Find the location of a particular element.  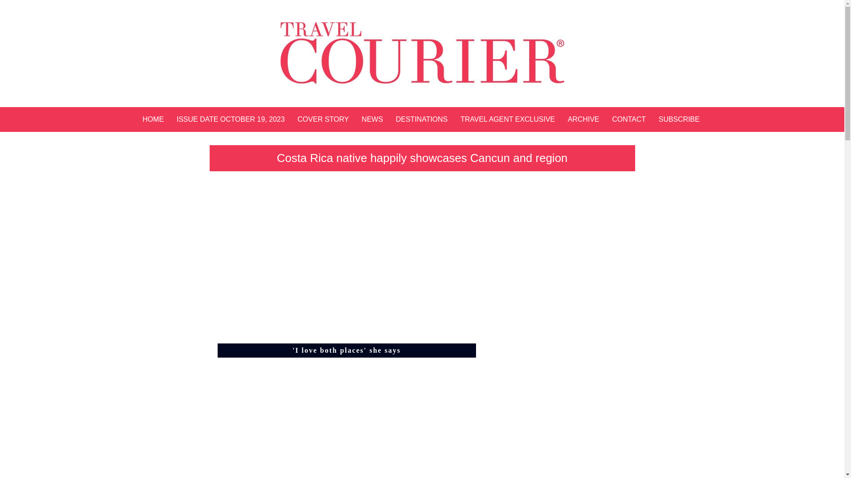

DESTINATIONS is located at coordinates (422, 118).